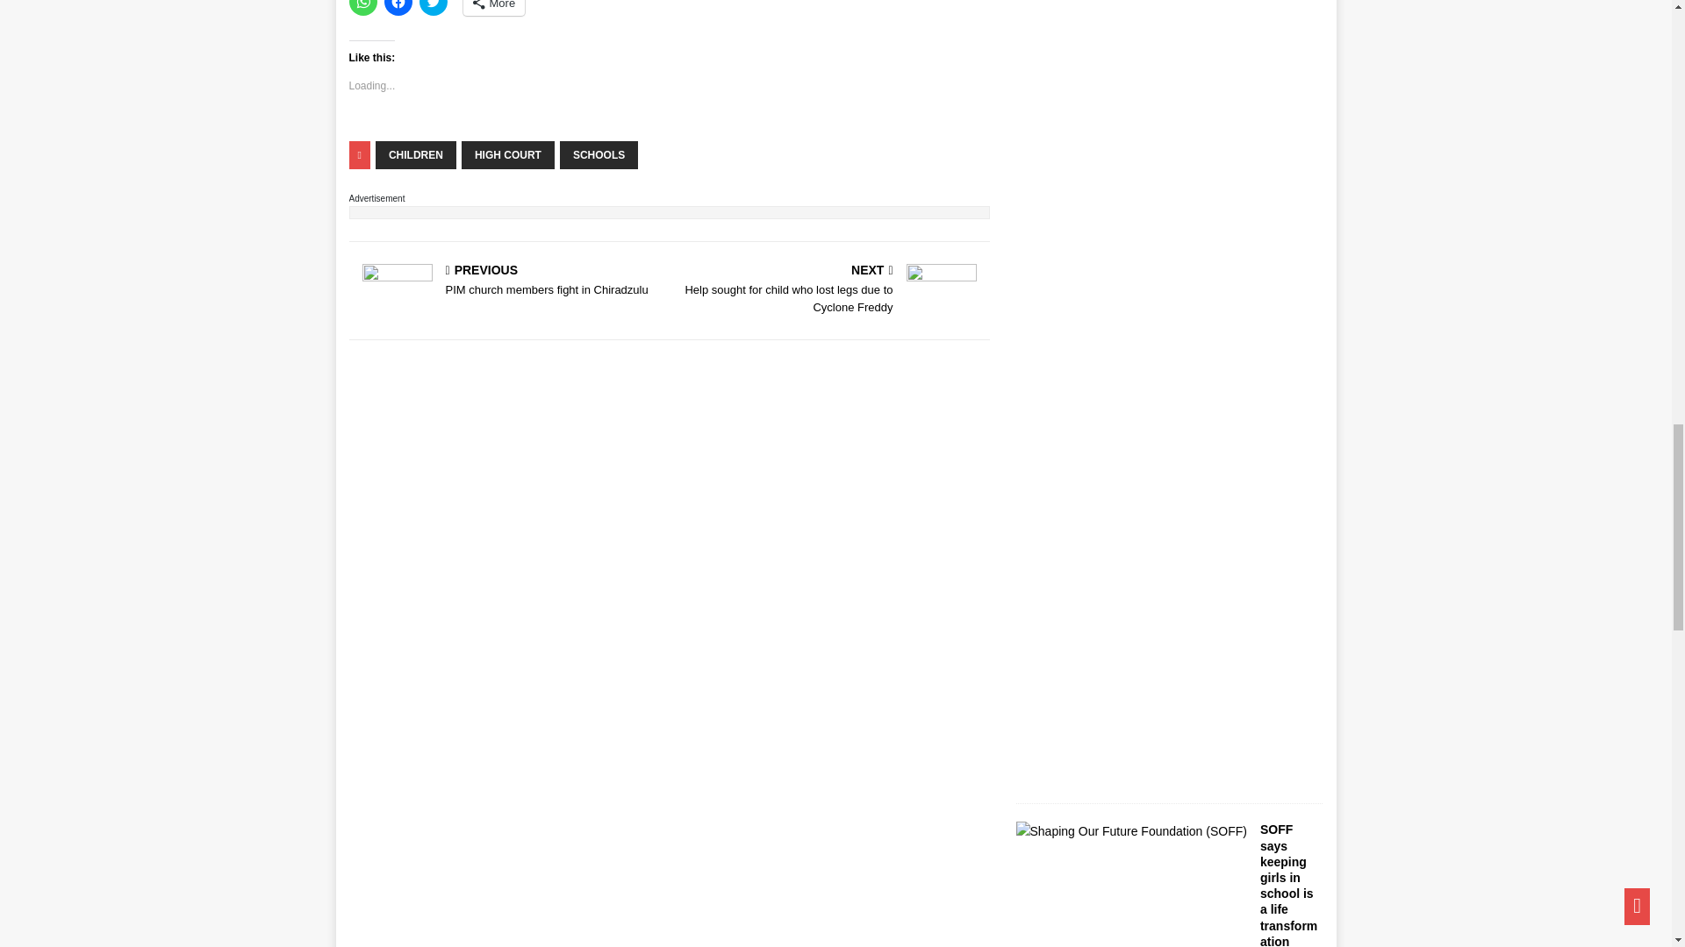 The image size is (1685, 947). Describe the element at coordinates (398, 8) in the screenshot. I see `Click to share on Facebook` at that location.